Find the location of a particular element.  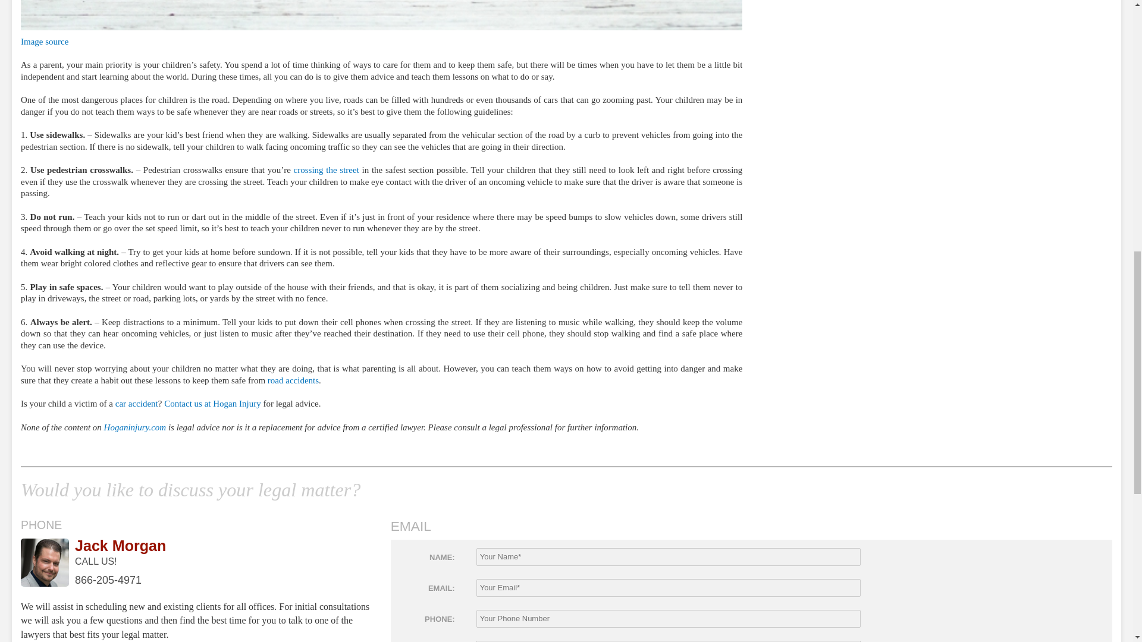

Contact us at Hogan Injury is located at coordinates (212, 403).